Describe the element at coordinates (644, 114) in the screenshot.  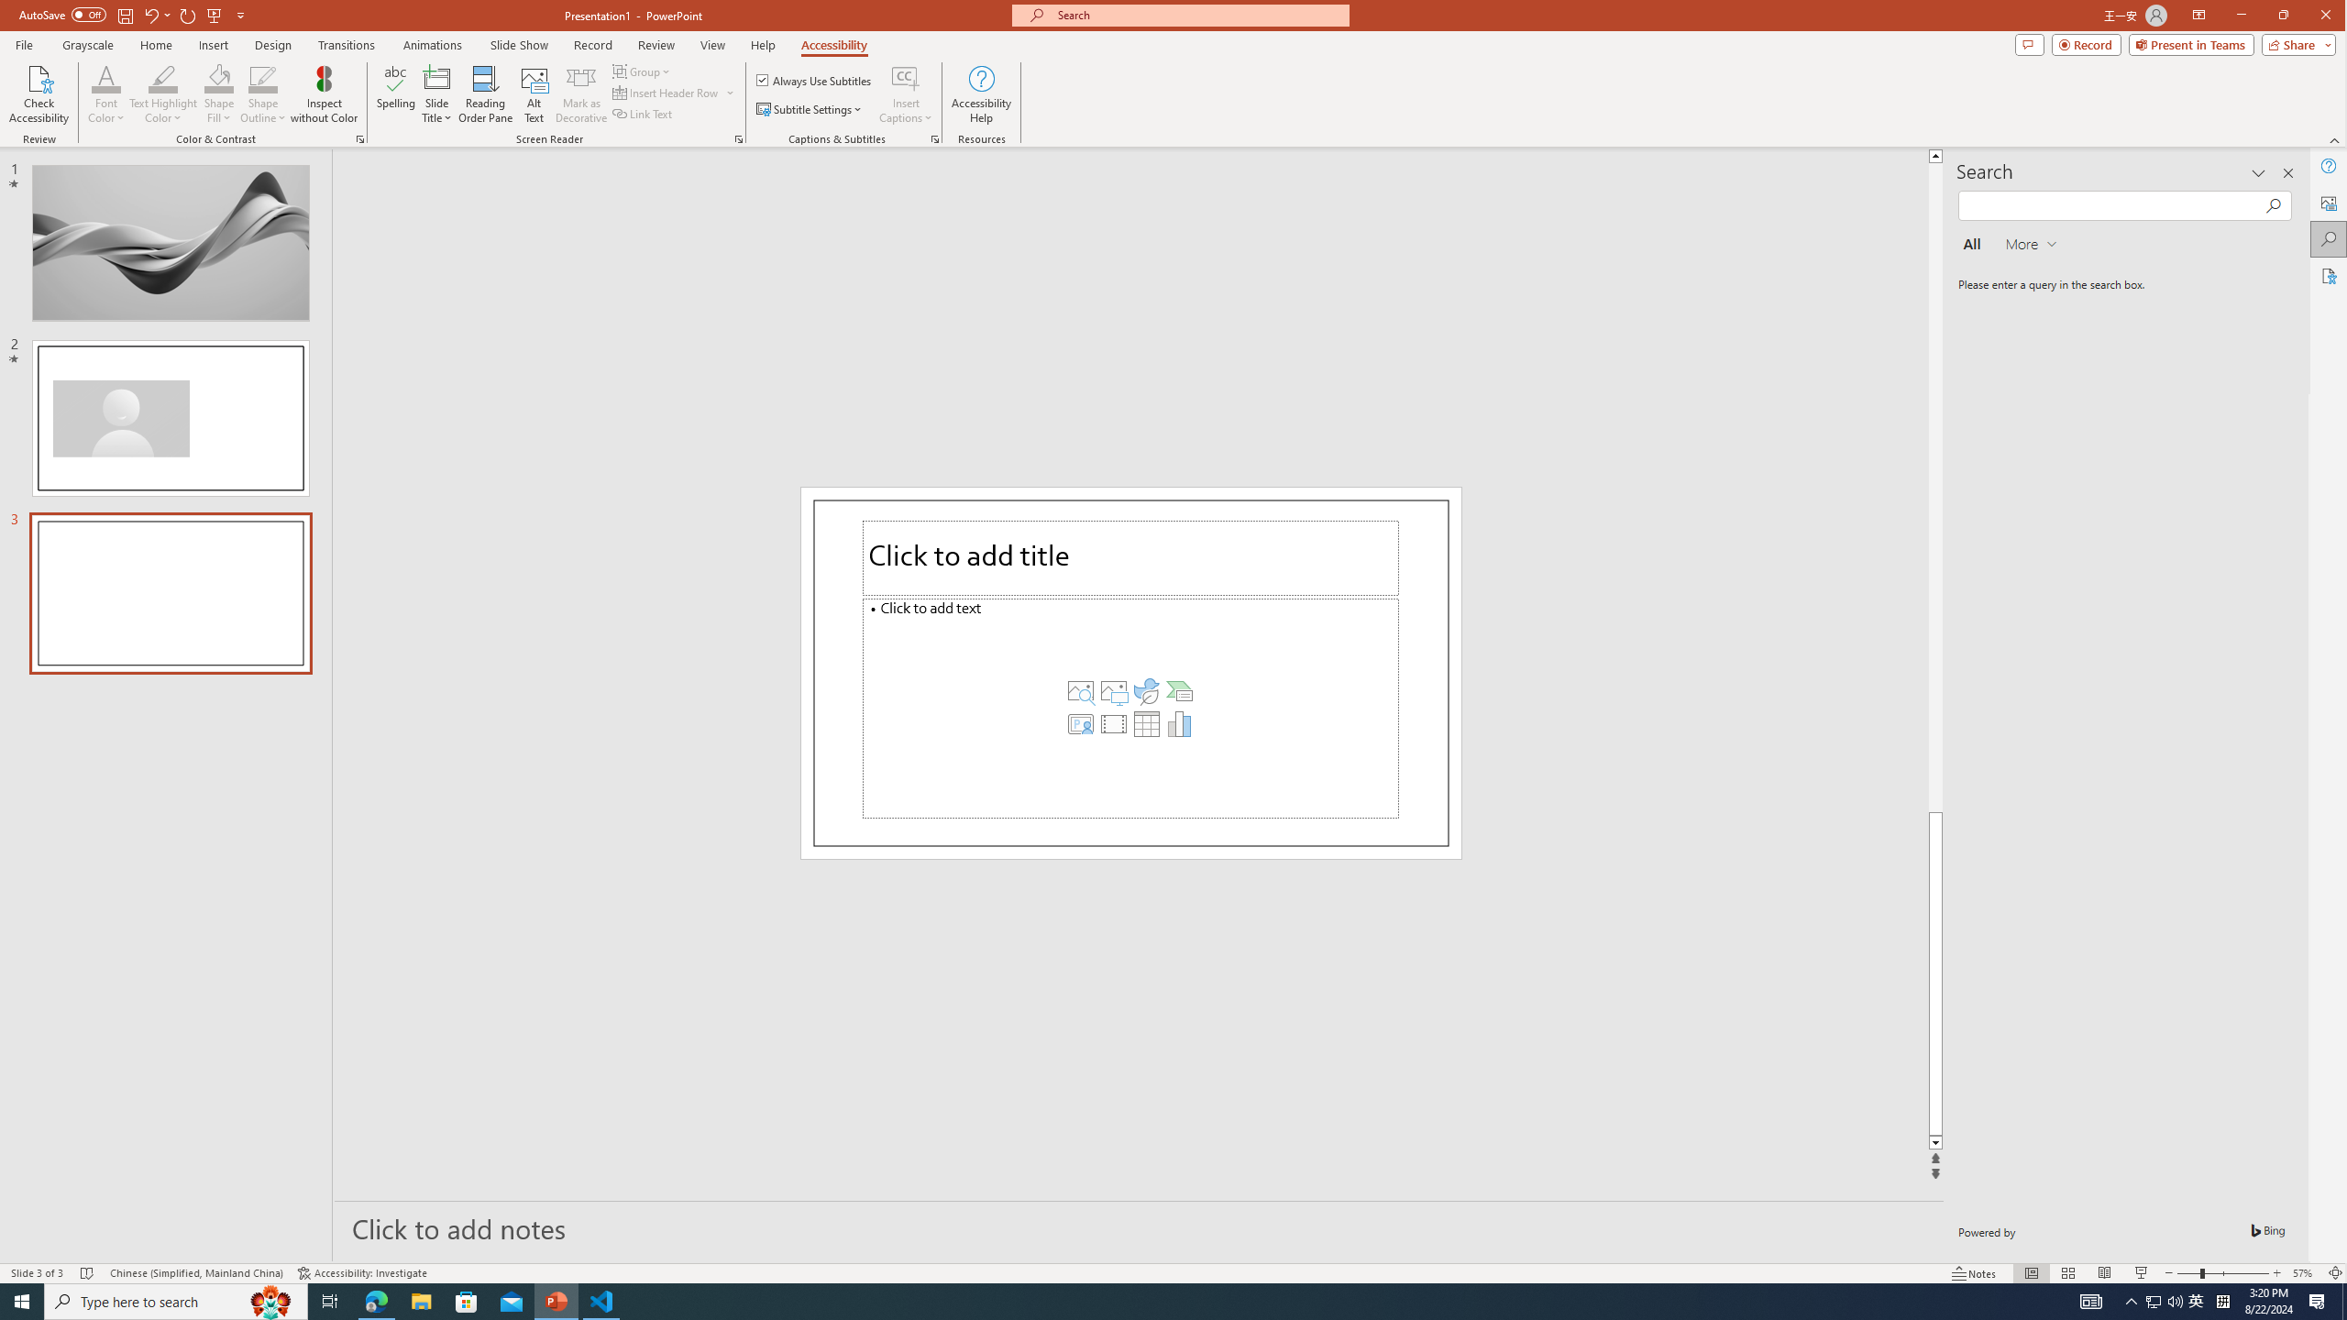
I see `Link Text` at that location.